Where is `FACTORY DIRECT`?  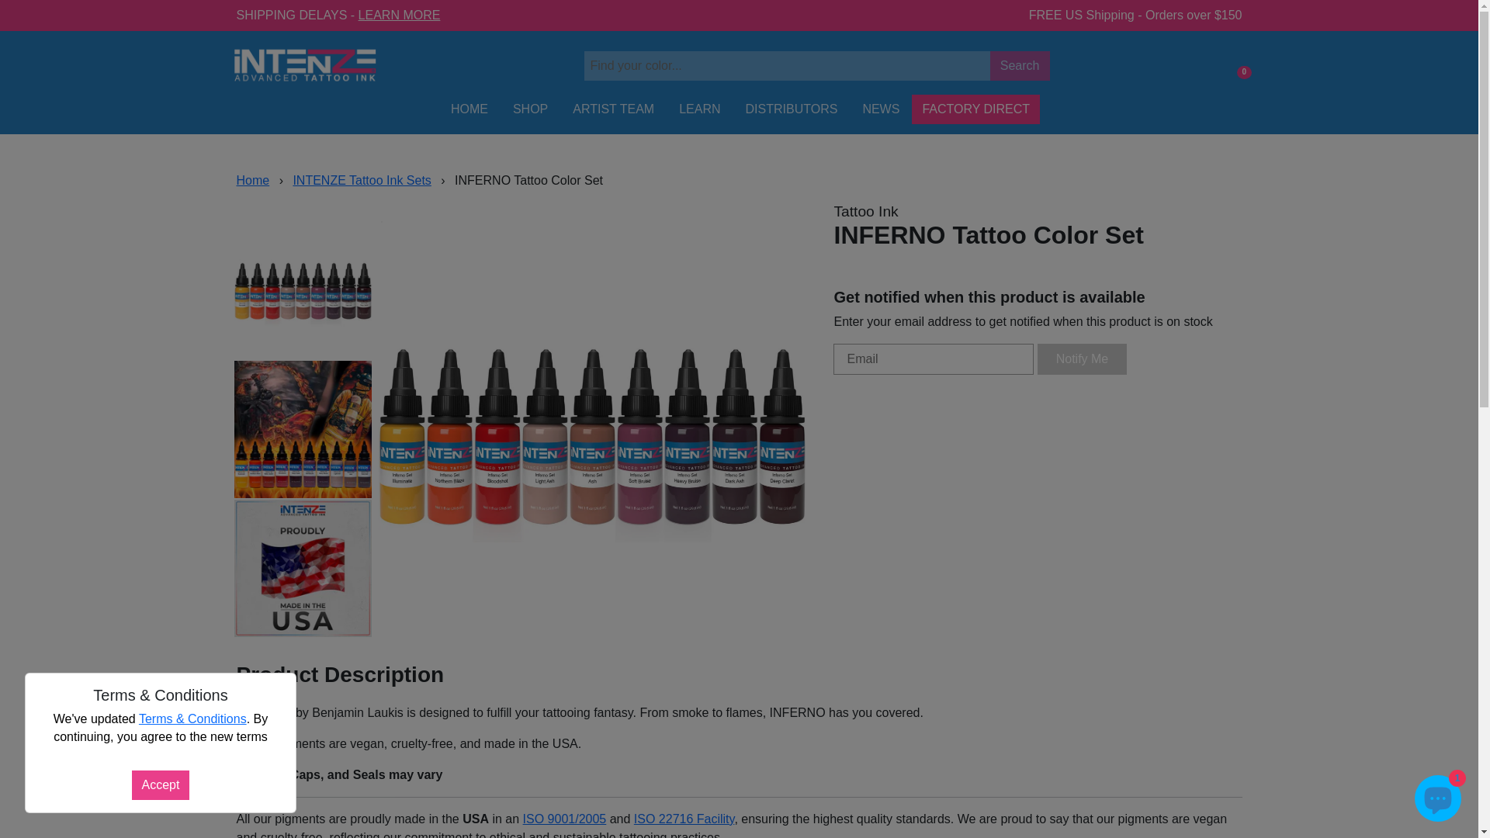
FACTORY DIRECT is located at coordinates (976, 109).